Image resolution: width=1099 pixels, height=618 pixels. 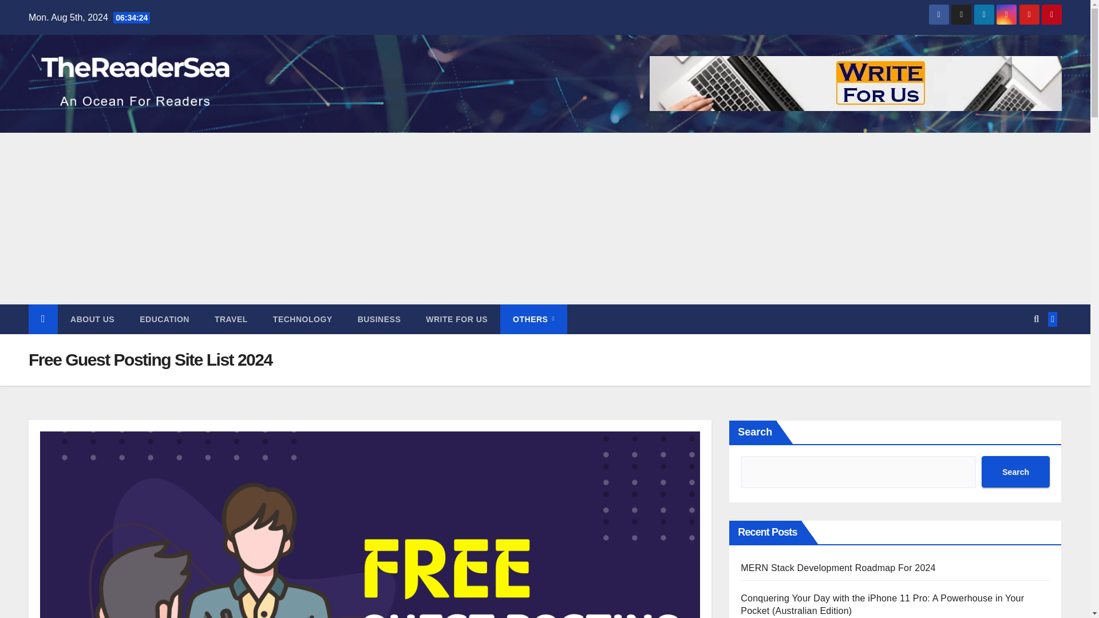 What do you see at coordinates (533, 319) in the screenshot?
I see `Others` at bounding box center [533, 319].